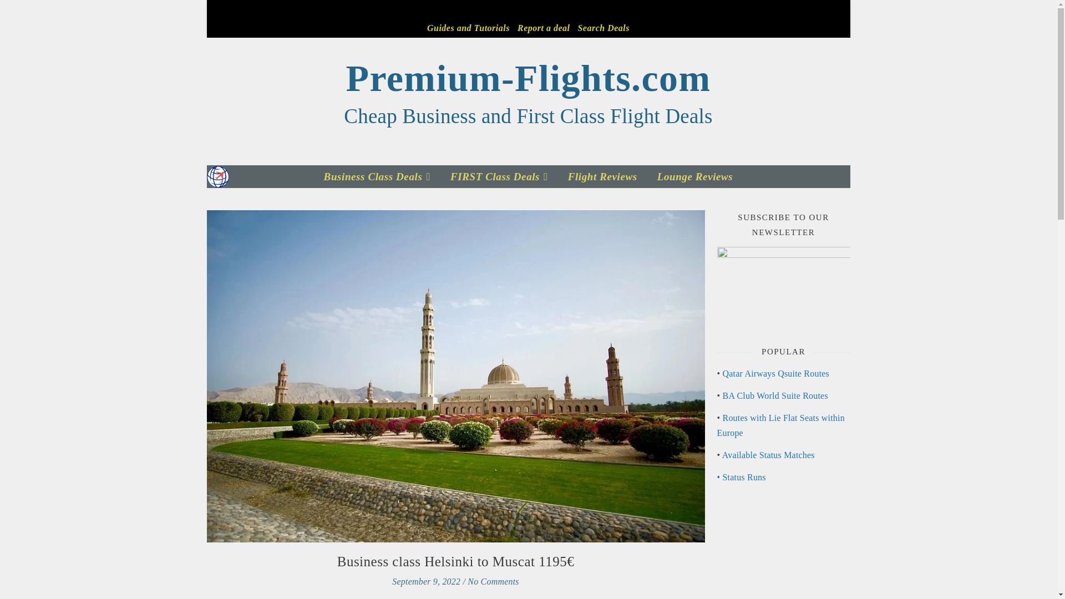  I want to click on Lounge Reviews, so click(691, 176).